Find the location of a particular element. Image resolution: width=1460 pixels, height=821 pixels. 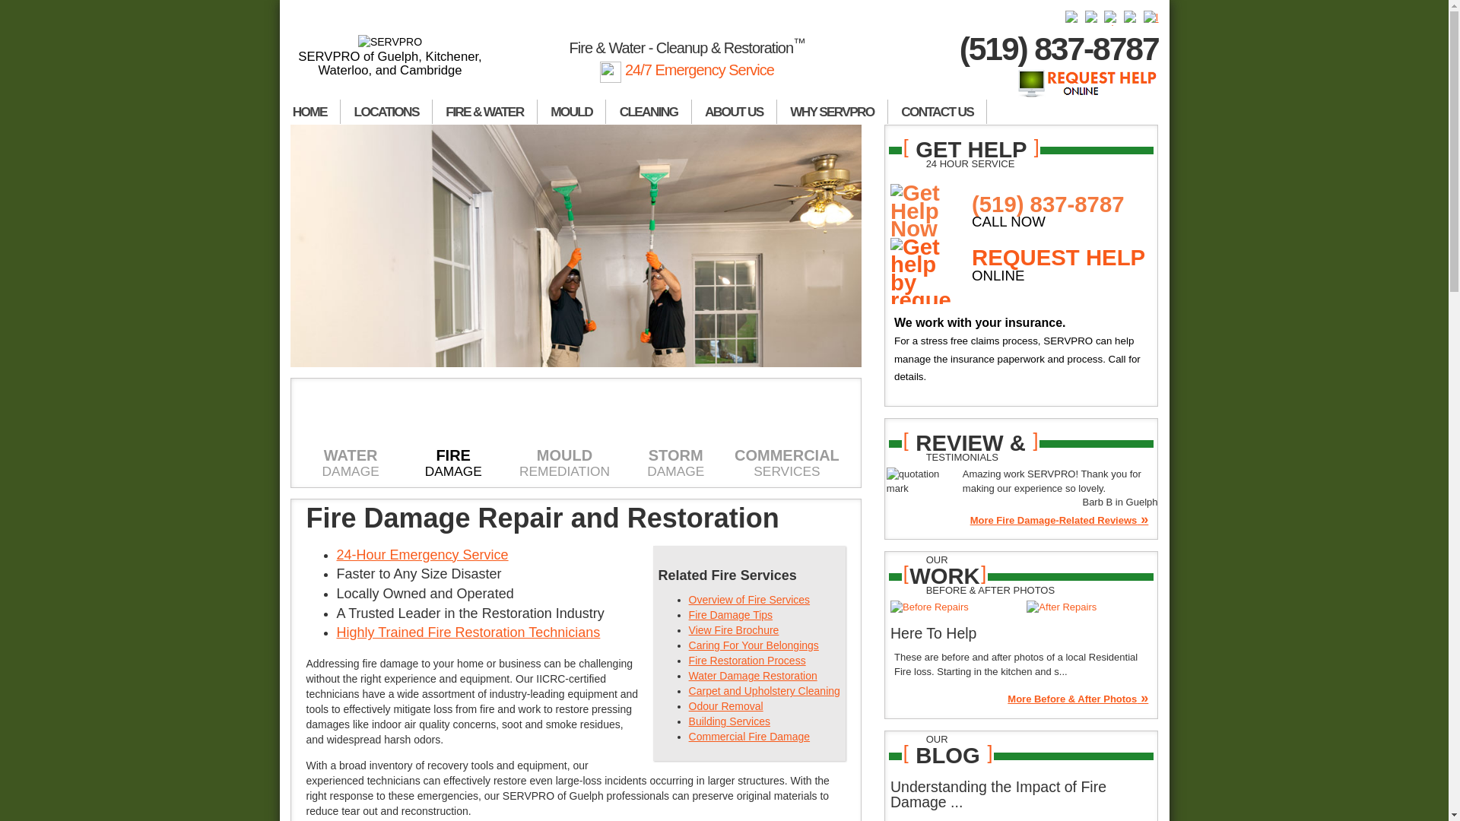

SERVPRO of Guelph, Kitchener, Waterloo, and Cambridge is located at coordinates (391, 56).